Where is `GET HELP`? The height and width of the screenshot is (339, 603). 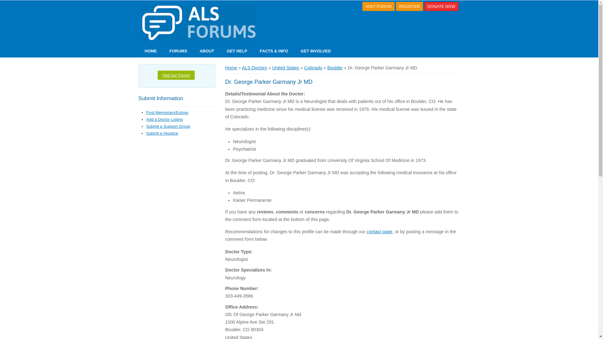
GET HELP is located at coordinates (237, 51).